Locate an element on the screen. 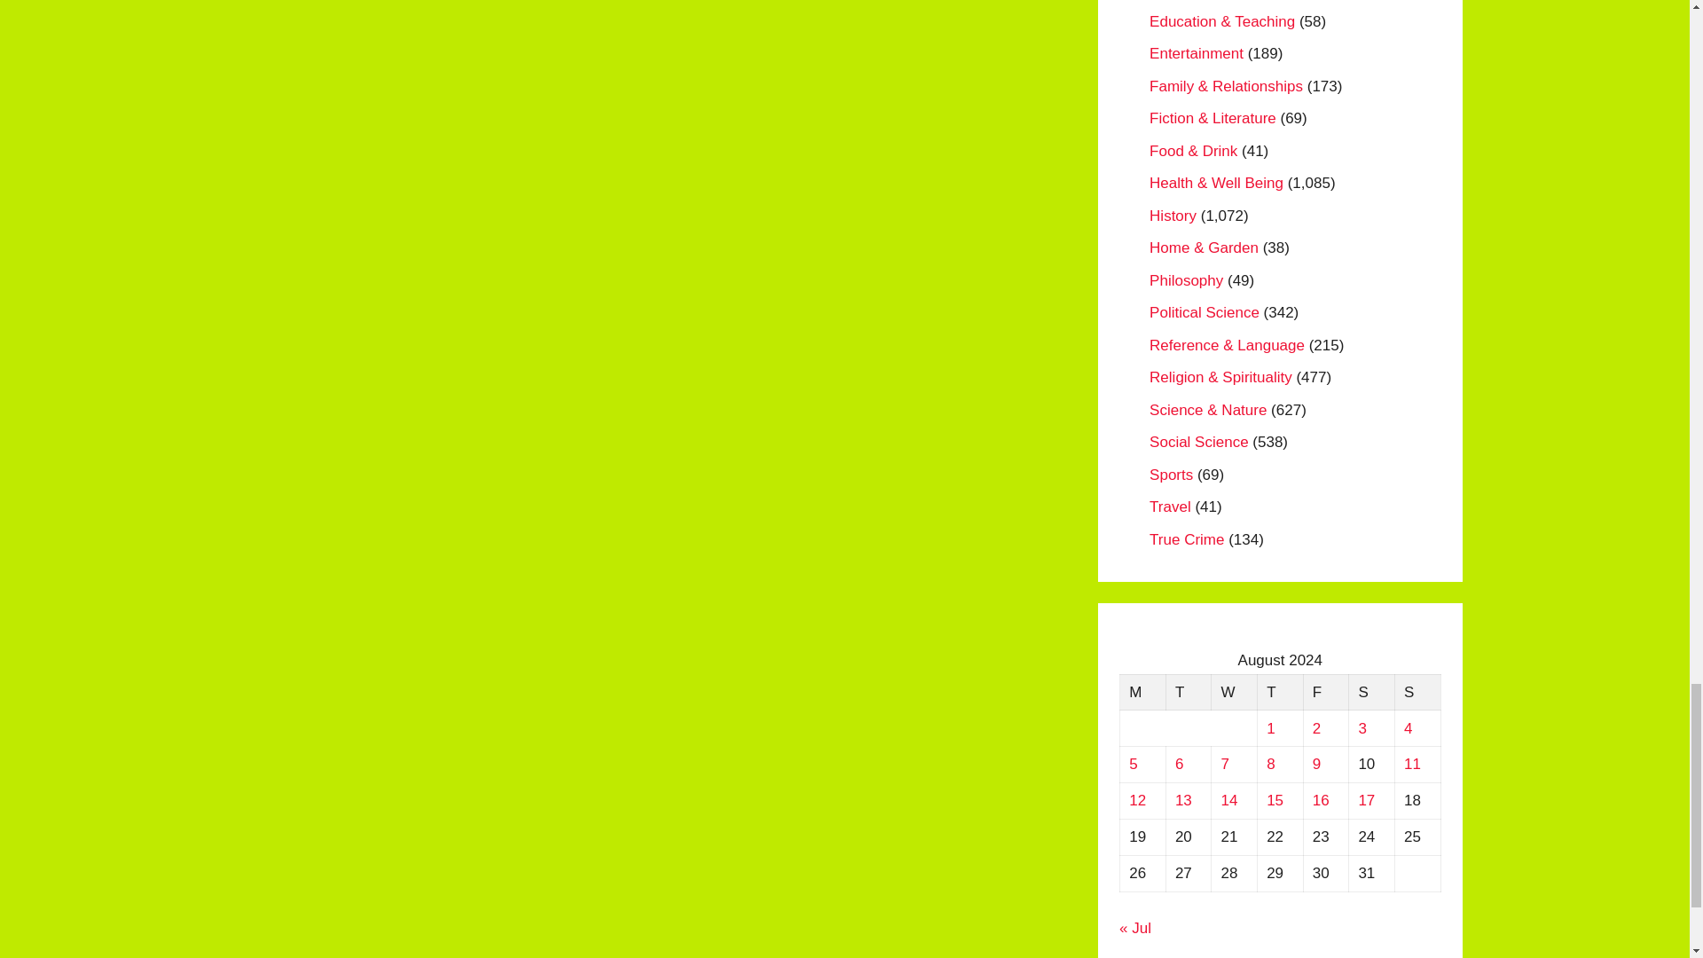 This screenshot has width=1703, height=958. Friday is located at coordinates (1325, 692).